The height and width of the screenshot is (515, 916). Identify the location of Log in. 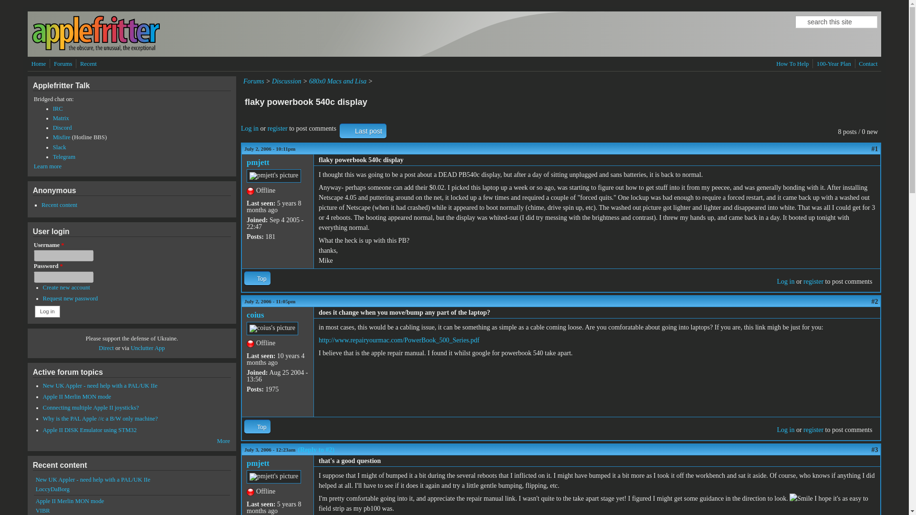
(785, 430).